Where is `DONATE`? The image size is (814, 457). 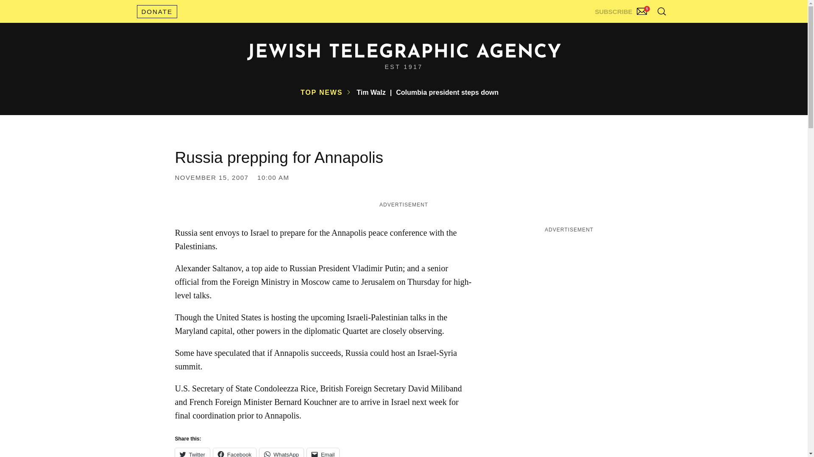 DONATE is located at coordinates (156, 11).